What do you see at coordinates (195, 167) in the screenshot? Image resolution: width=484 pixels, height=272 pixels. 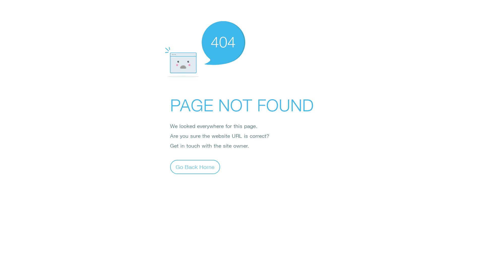 I see `Go Back Home` at bounding box center [195, 167].